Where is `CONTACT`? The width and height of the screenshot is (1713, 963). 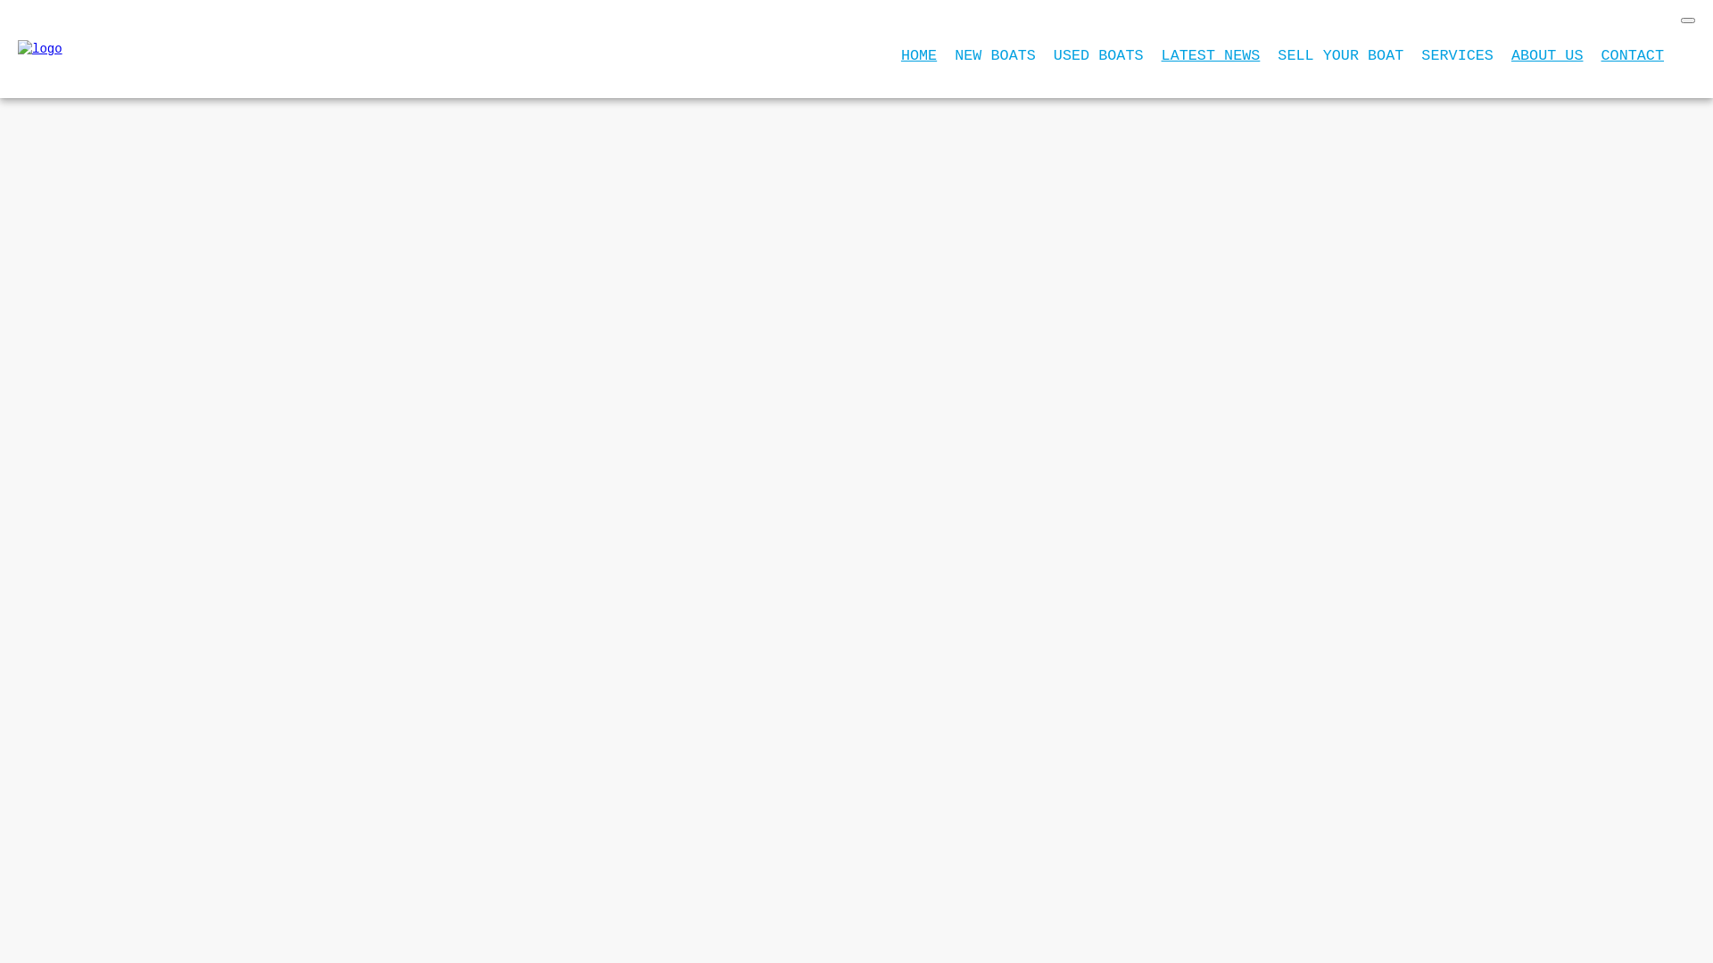 CONTACT is located at coordinates (1633, 55).